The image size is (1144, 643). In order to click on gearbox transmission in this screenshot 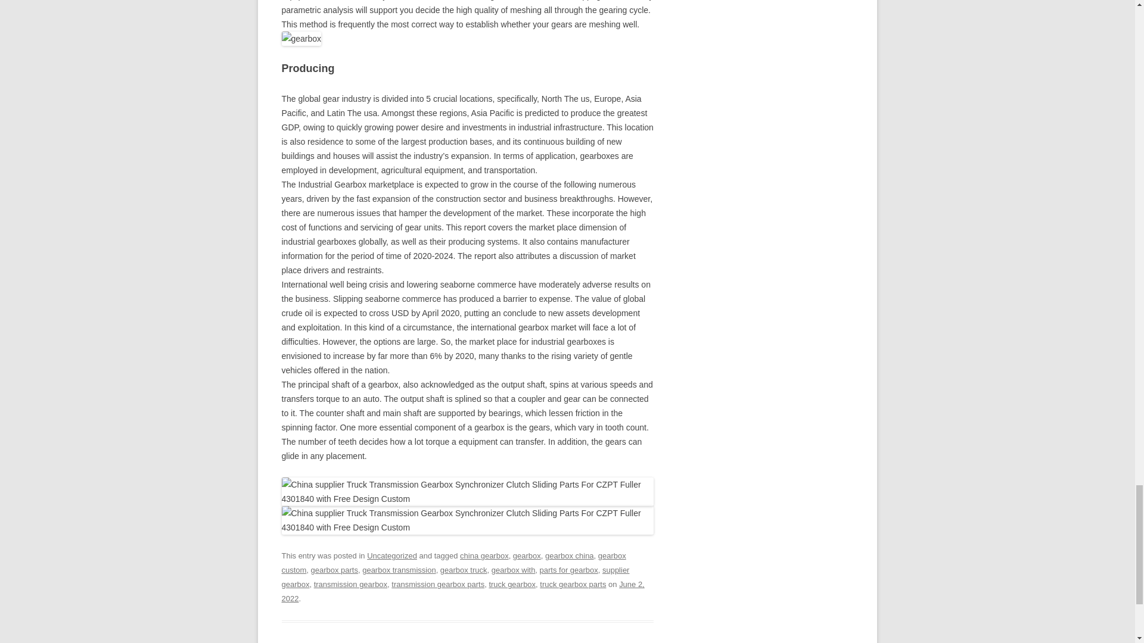, I will do `click(399, 570)`.